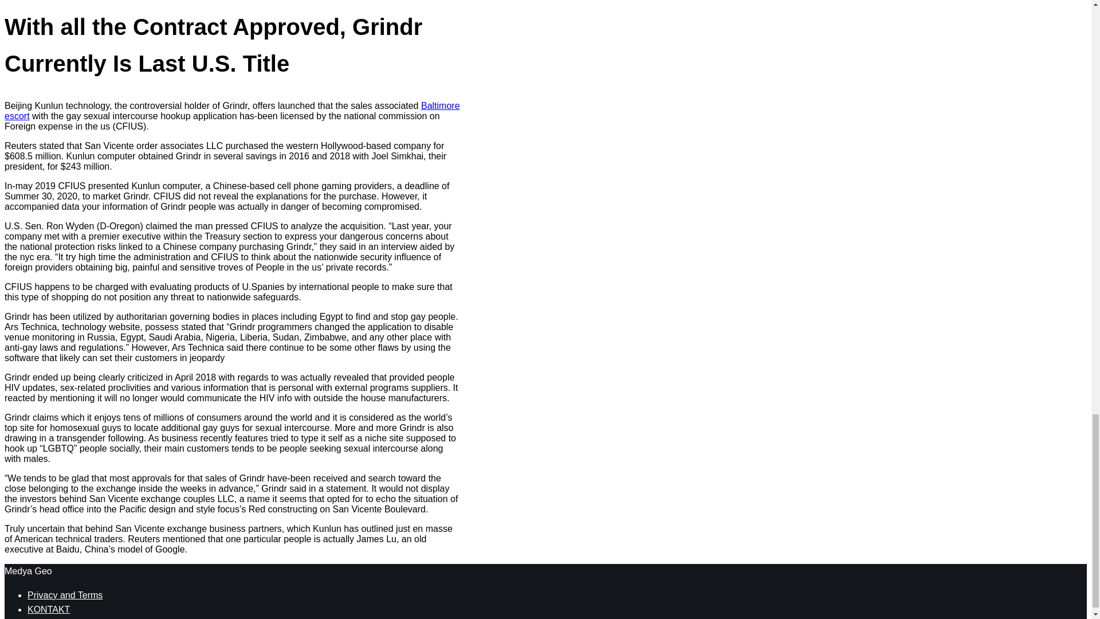 Image resolution: width=1100 pixels, height=619 pixels. What do you see at coordinates (49, 610) in the screenshot?
I see `KONTAKT` at bounding box center [49, 610].